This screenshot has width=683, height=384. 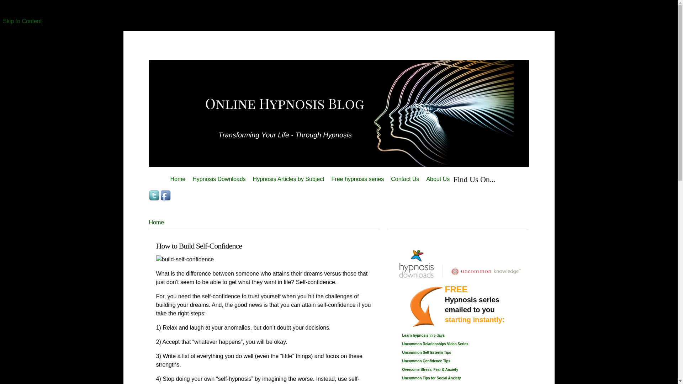 What do you see at coordinates (431, 378) in the screenshot?
I see `Uncommon Success Tips` at bounding box center [431, 378].